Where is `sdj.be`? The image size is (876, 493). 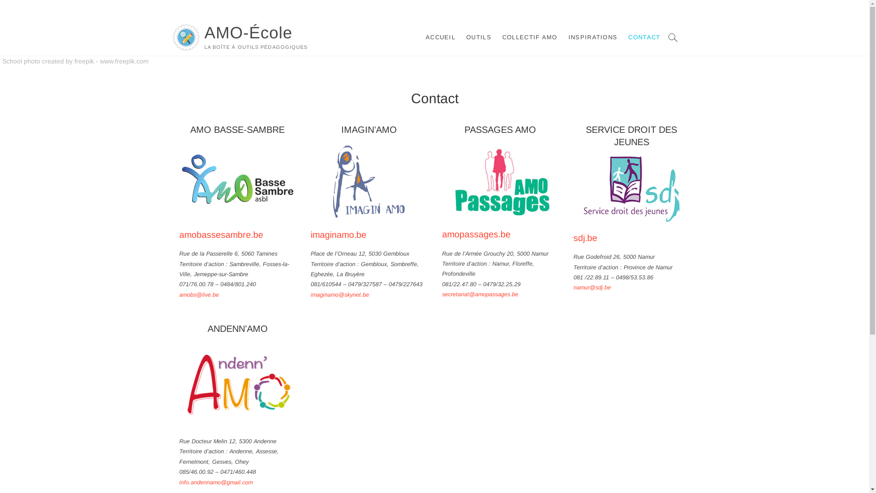
sdj.be is located at coordinates (585, 238).